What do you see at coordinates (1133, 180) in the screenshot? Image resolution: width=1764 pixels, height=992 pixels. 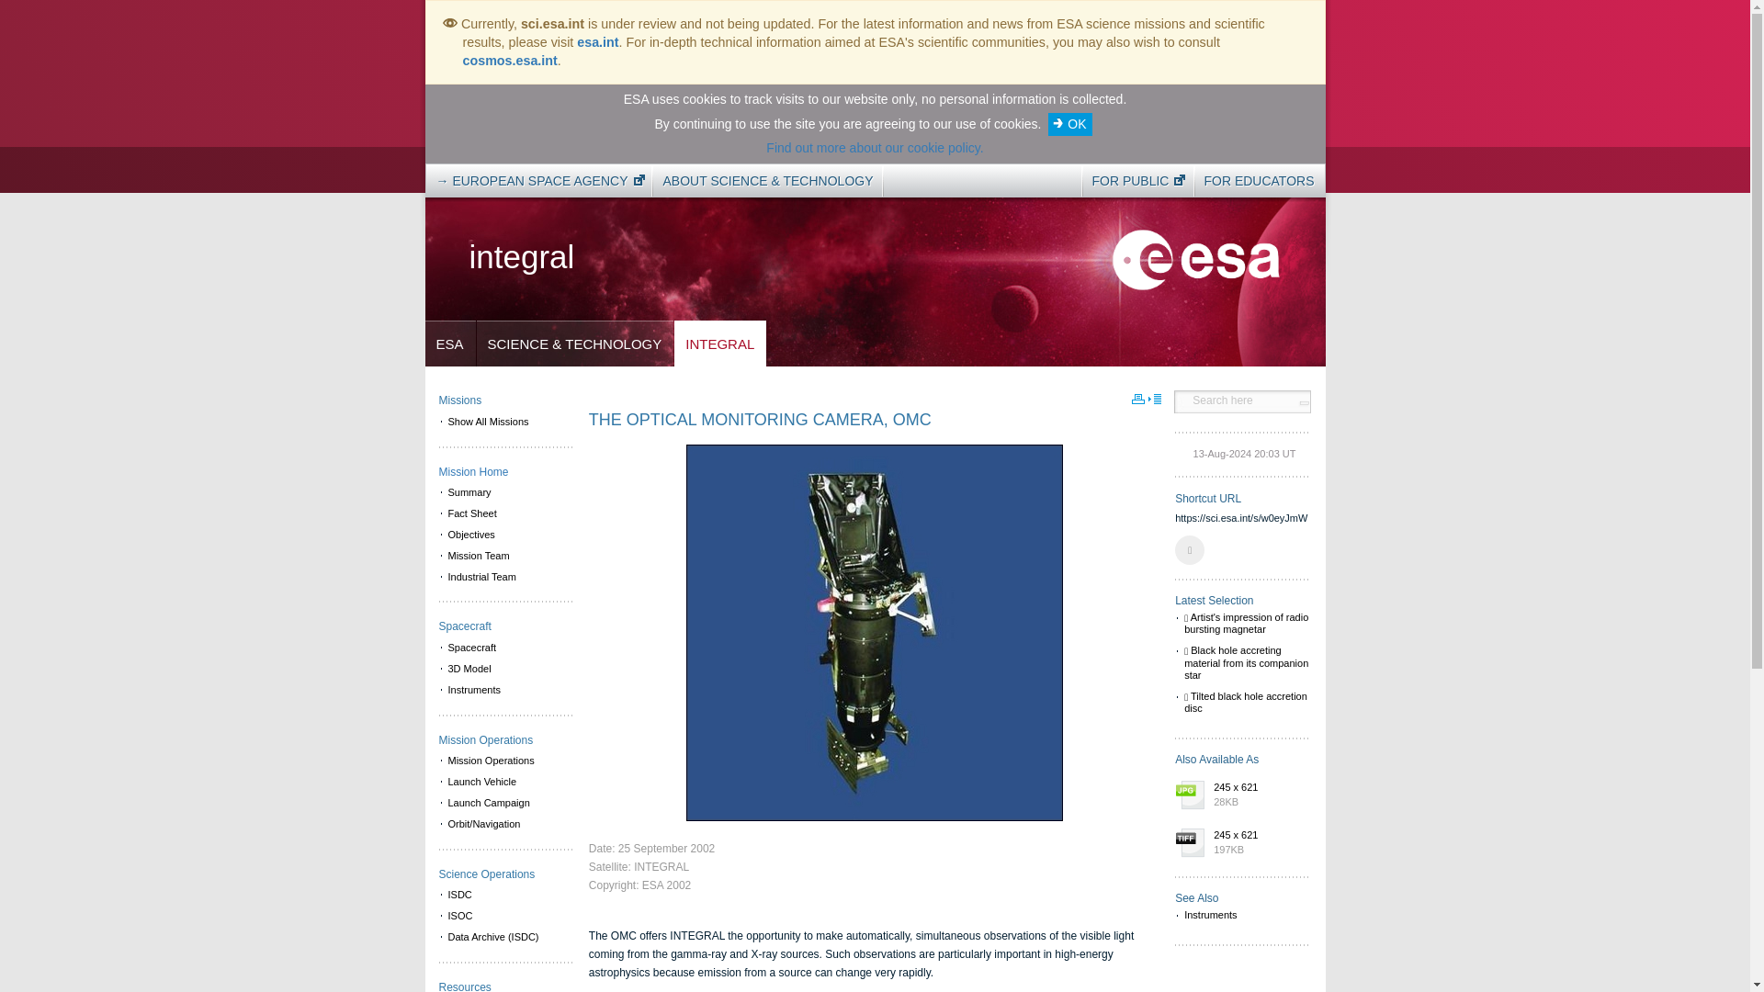 I see `FOR PUBLIC` at bounding box center [1133, 180].